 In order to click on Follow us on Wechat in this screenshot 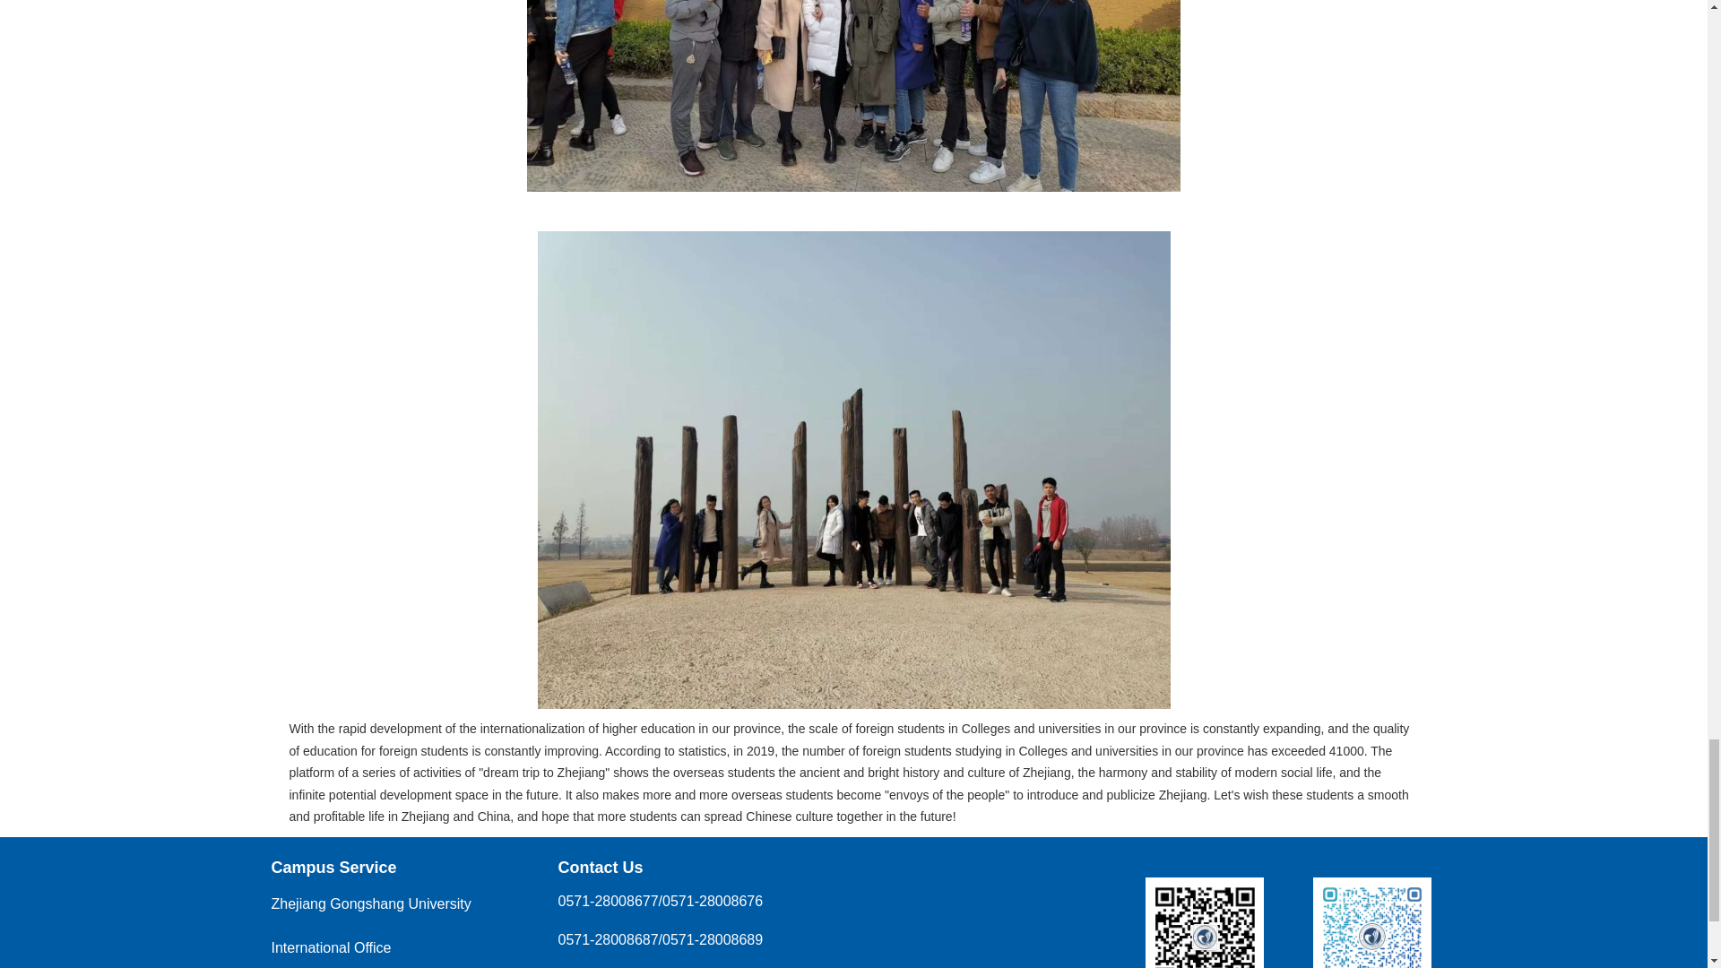, I will do `click(1205, 900)`.